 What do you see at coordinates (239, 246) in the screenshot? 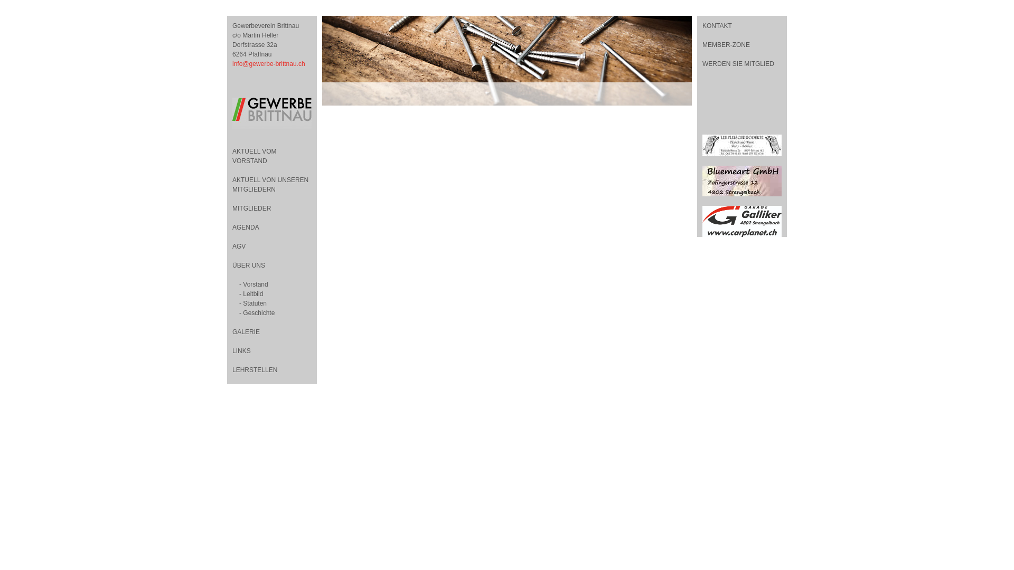
I see `AGV` at bounding box center [239, 246].